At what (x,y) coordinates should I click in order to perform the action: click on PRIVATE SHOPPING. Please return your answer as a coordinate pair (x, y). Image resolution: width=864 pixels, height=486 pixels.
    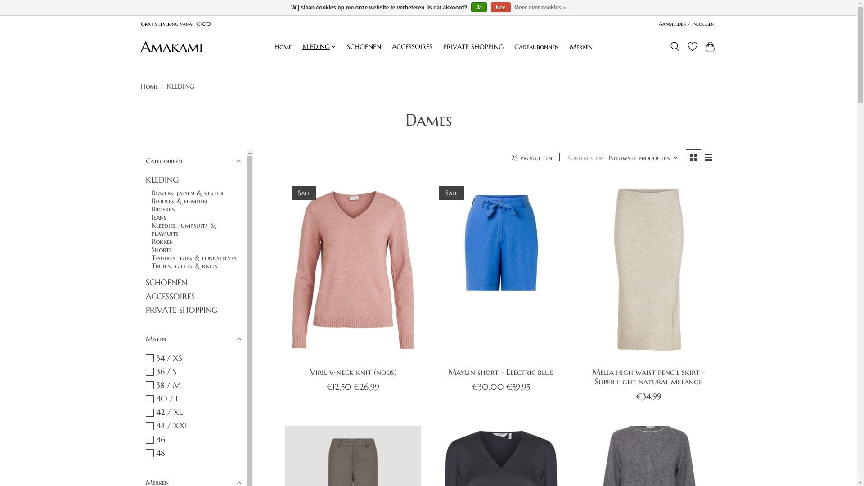
    Looking at the image, I should click on (182, 310).